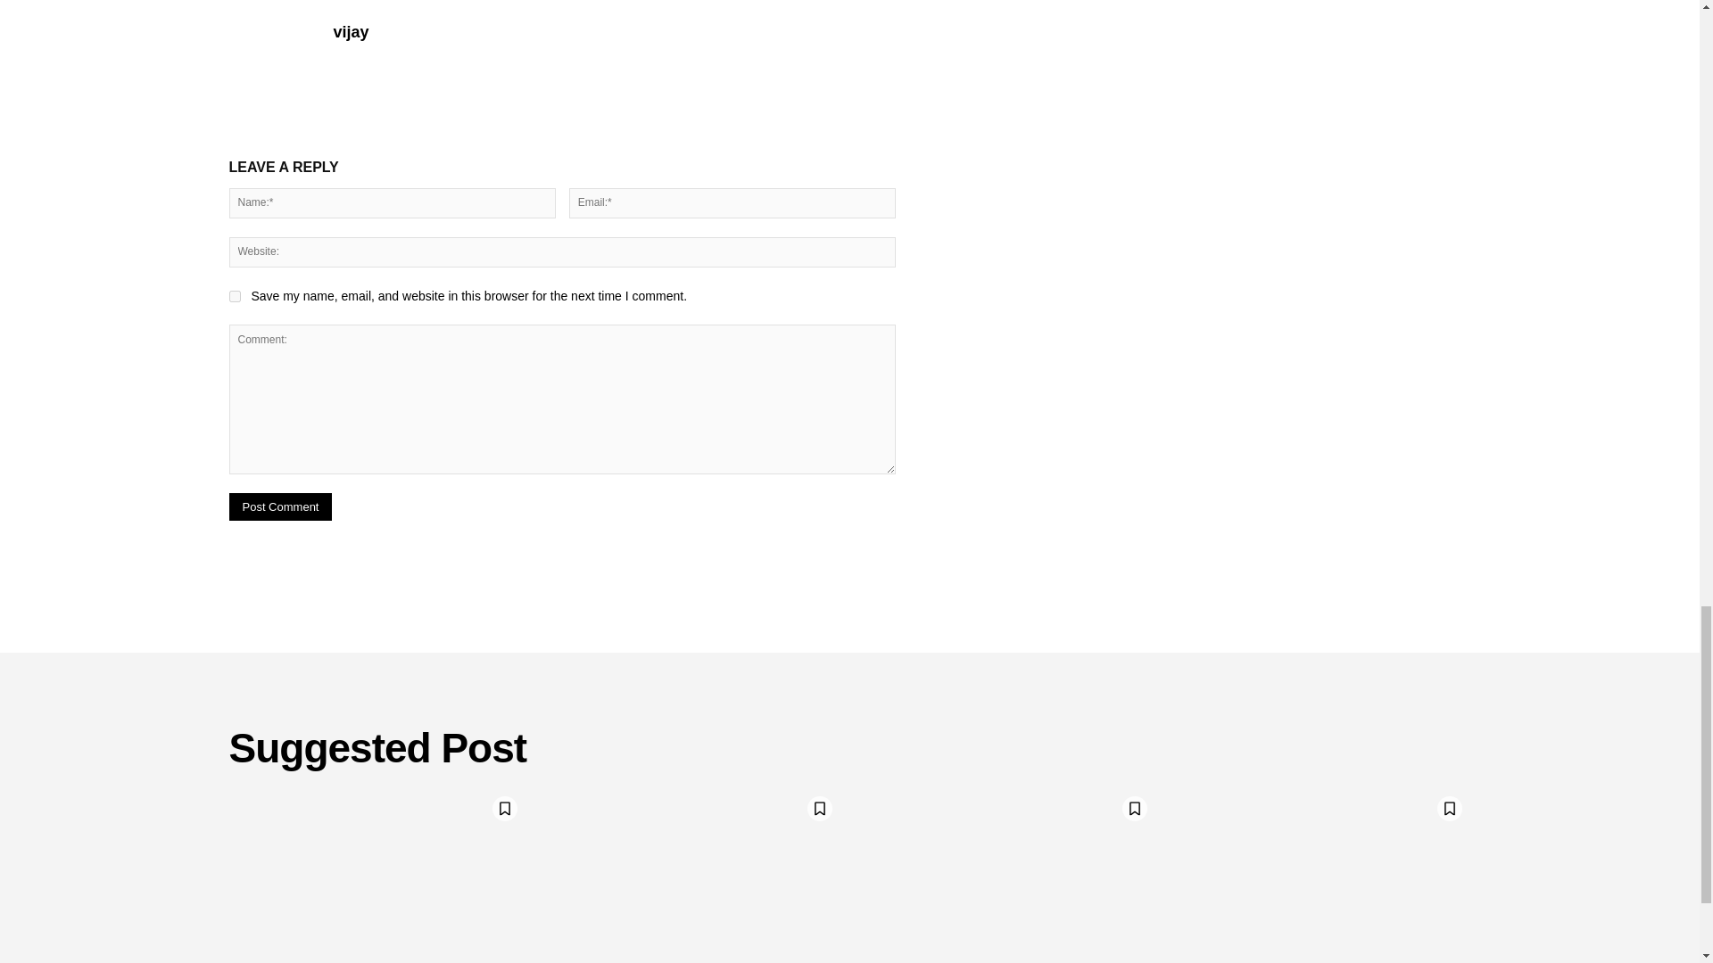  What do you see at coordinates (280, 506) in the screenshot?
I see `Post Comment` at bounding box center [280, 506].